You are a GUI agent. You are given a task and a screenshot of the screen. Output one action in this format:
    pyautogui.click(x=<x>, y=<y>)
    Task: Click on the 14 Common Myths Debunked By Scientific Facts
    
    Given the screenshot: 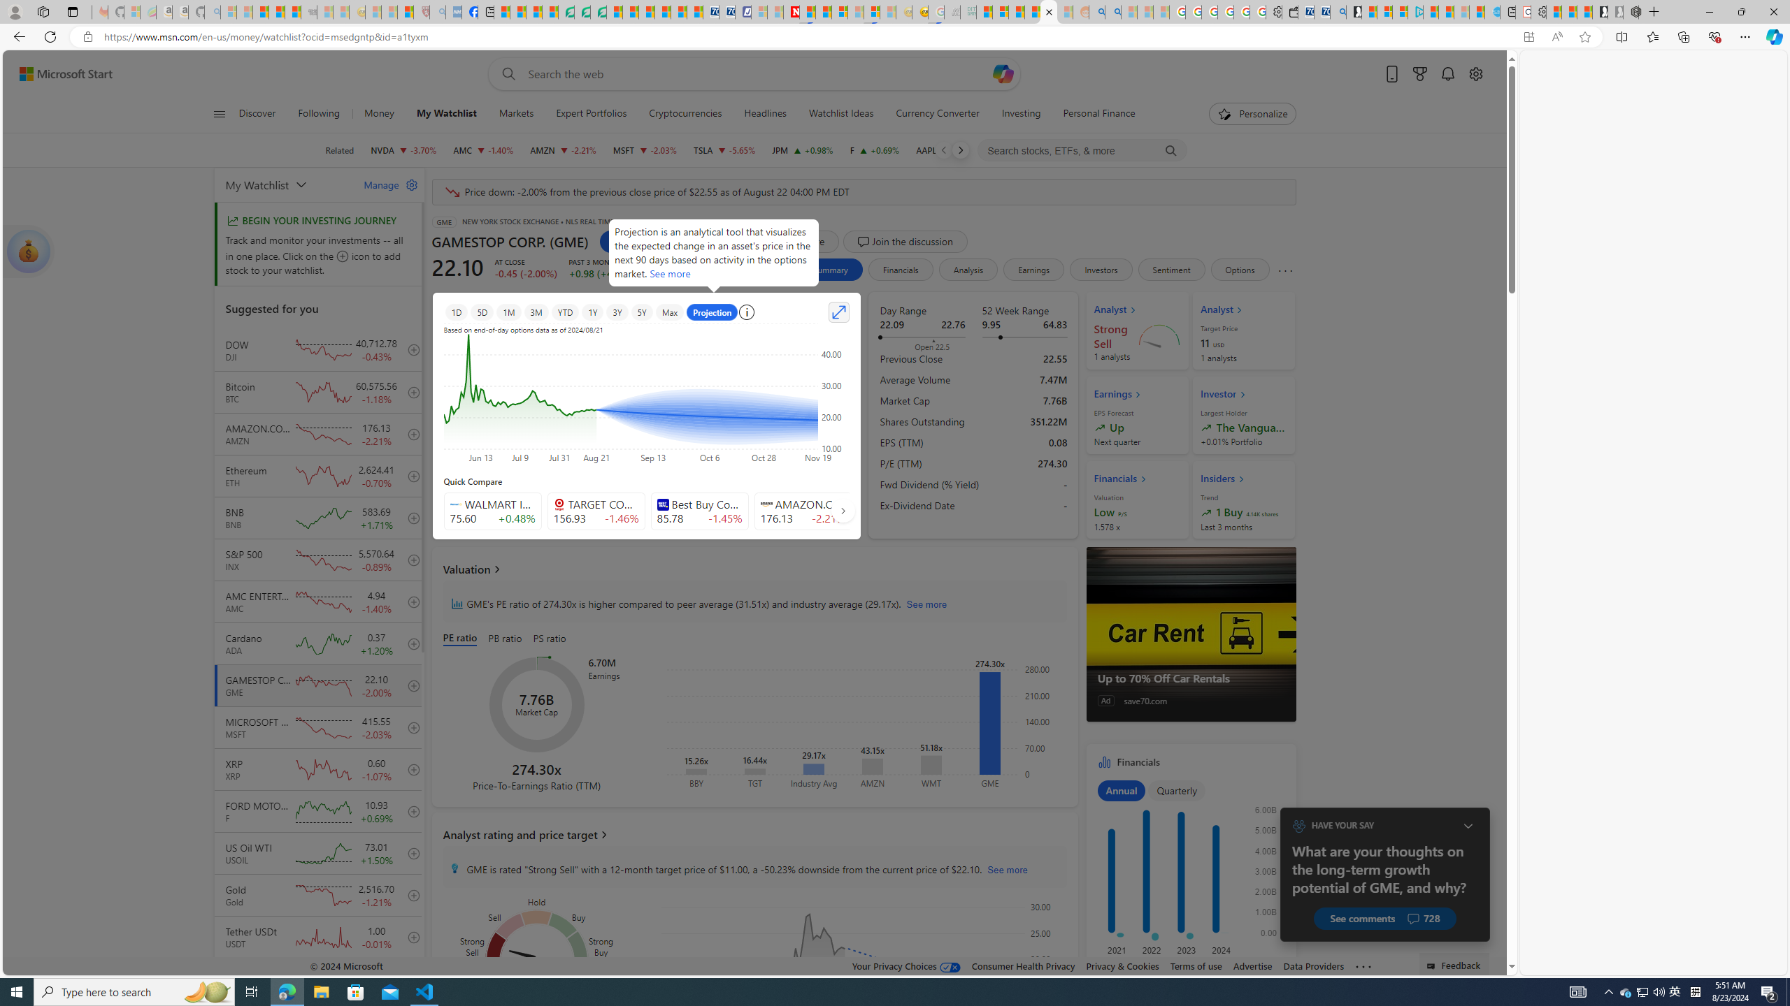 What is the action you would take?
    pyautogui.click(x=824, y=12)
    